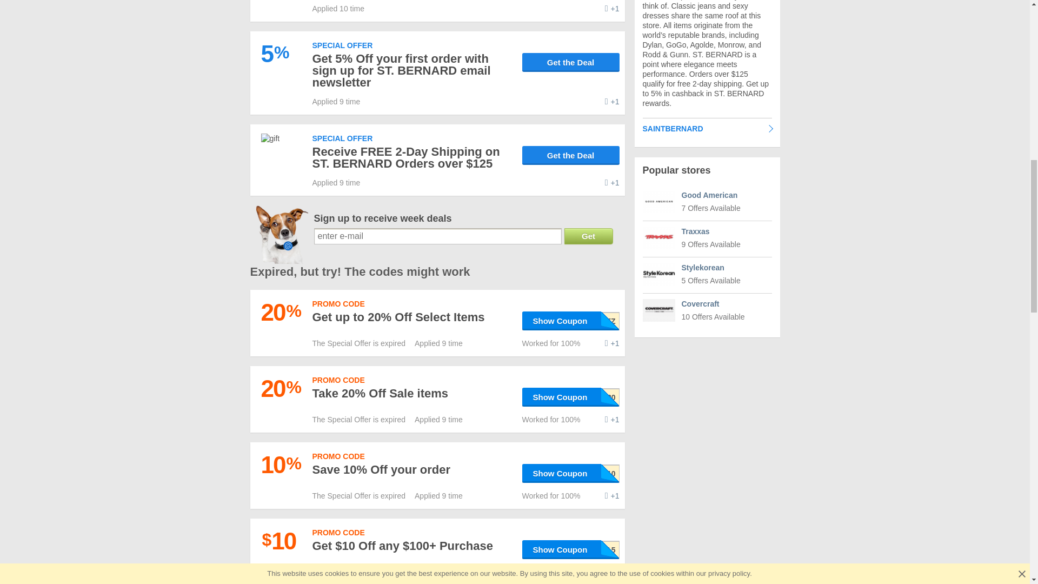 The height and width of the screenshot is (584, 1038). What do you see at coordinates (571, 155) in the screenshot?
I see `Get the Deal` at bounding box center [571, 155].